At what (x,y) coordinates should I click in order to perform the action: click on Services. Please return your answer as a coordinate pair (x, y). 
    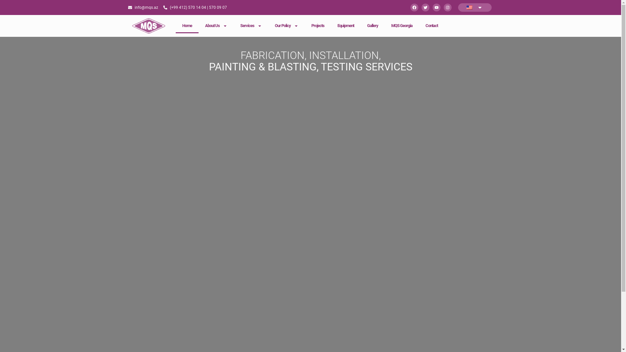
    Looking at the image, I should click on (251, 26).